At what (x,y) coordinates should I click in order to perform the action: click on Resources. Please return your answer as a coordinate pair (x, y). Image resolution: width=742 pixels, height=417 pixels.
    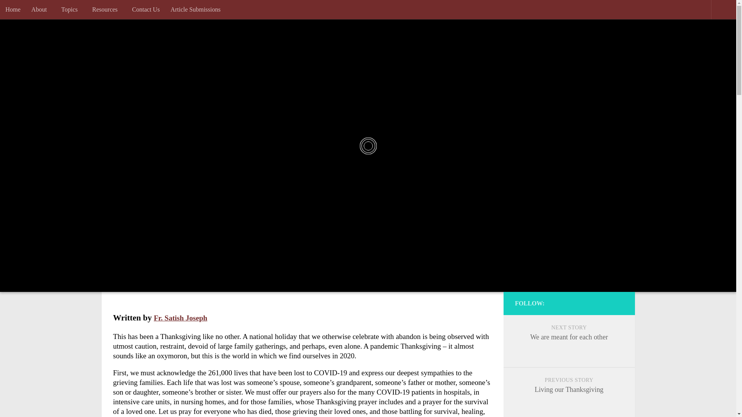
    Looking at the image, I should click on (107, 9).